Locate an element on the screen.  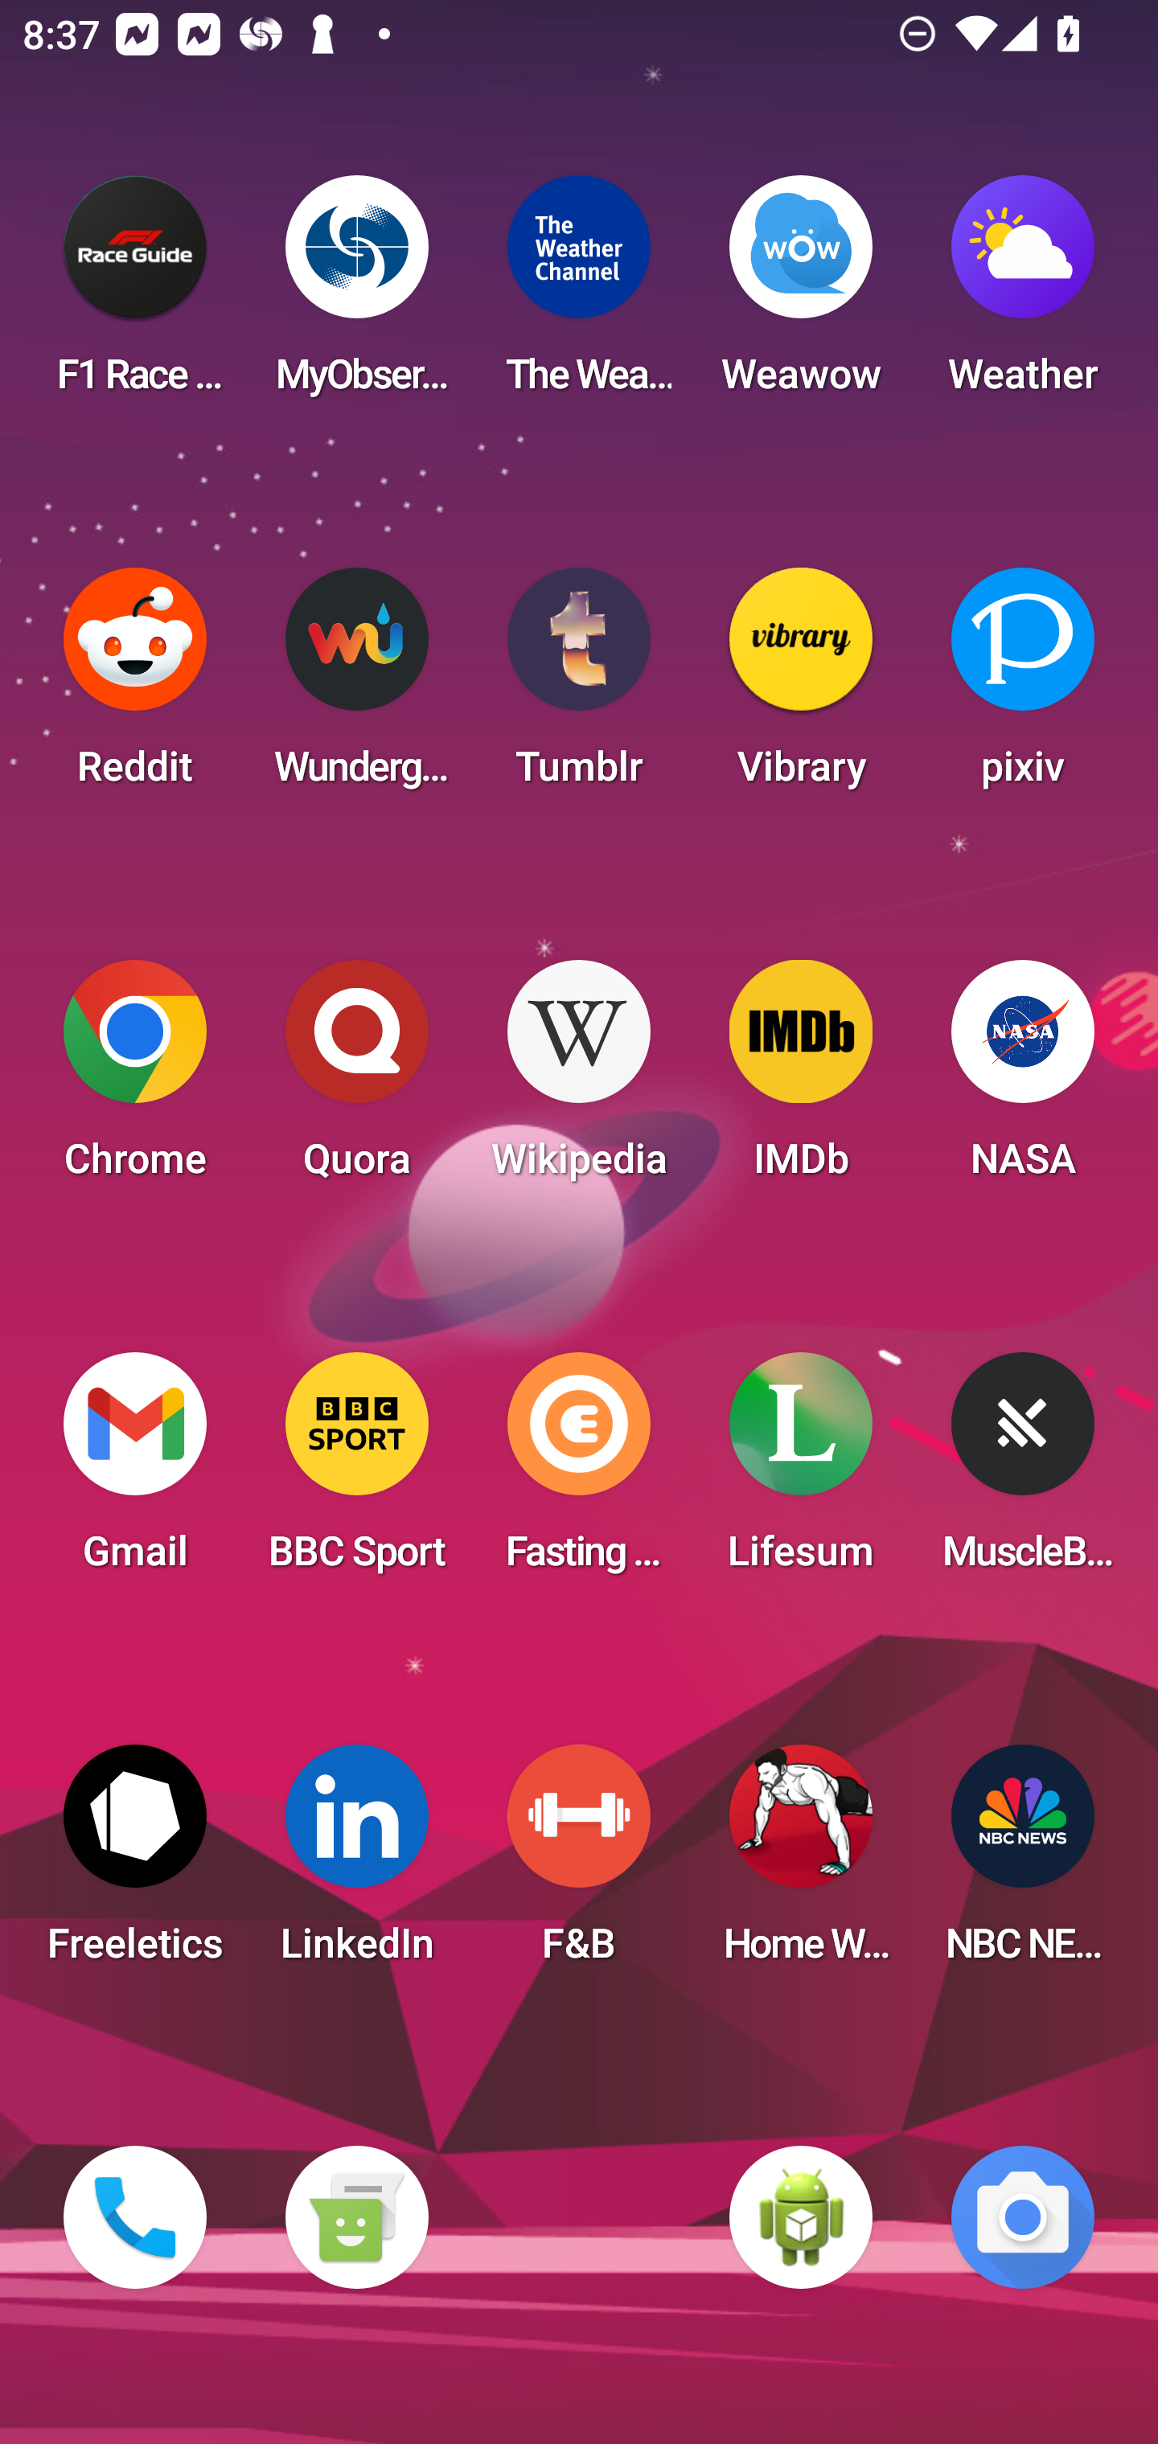
Quora is located at coordinates (356, 1079).